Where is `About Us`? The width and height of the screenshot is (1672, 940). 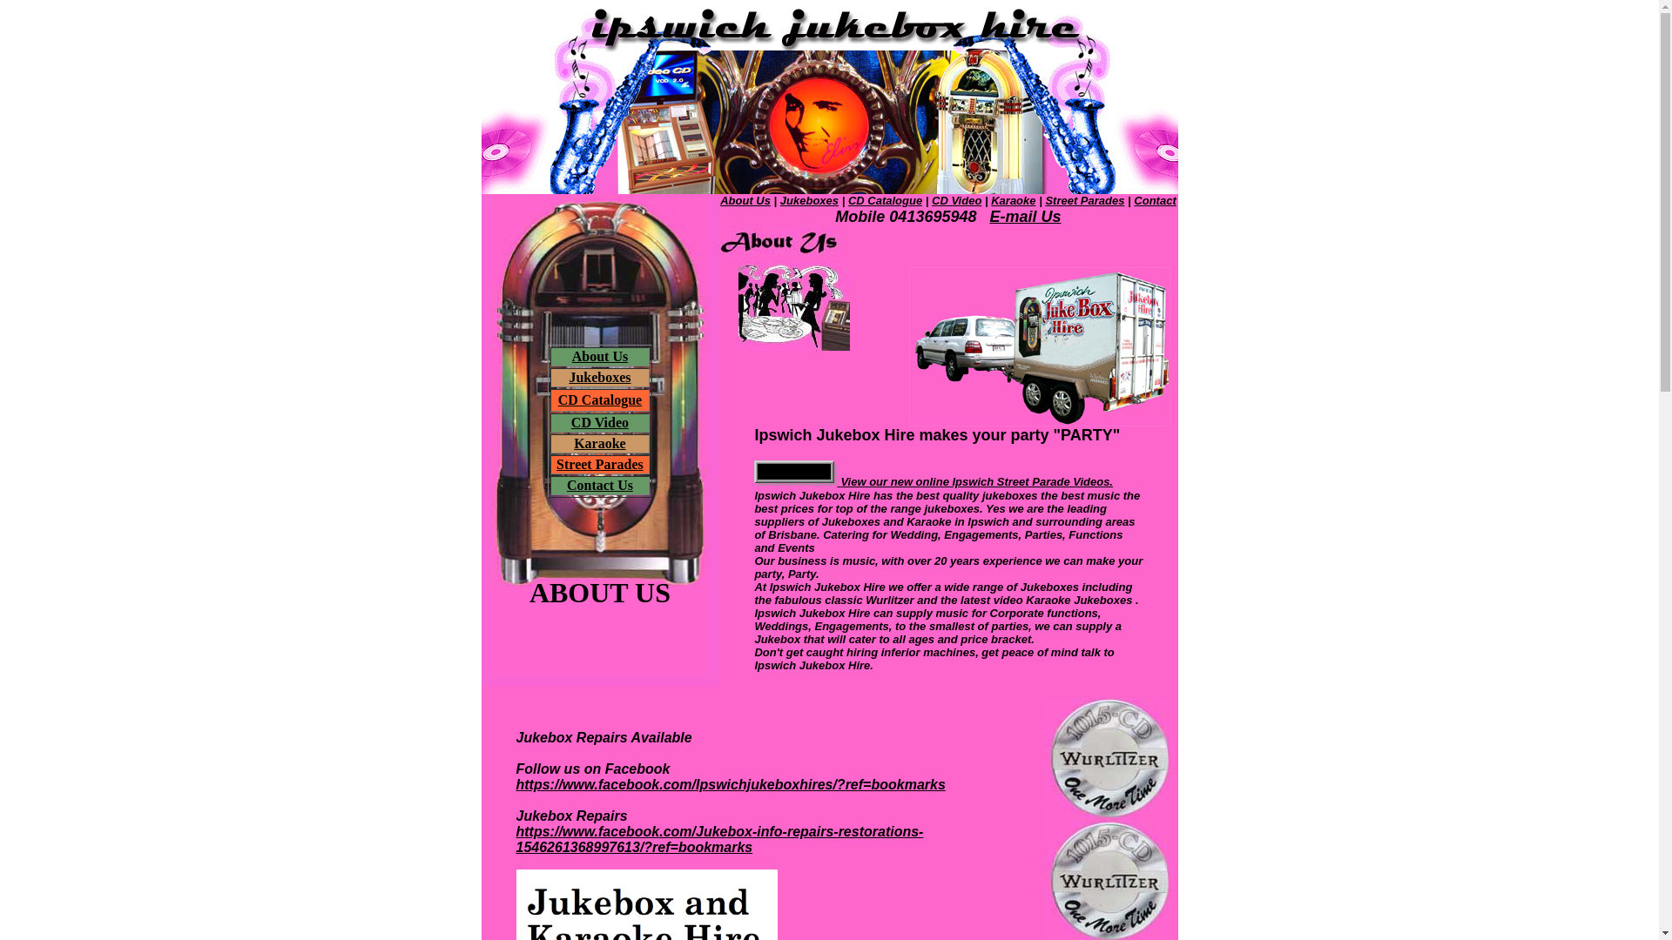 About Us is located at coordinates (745, 200).